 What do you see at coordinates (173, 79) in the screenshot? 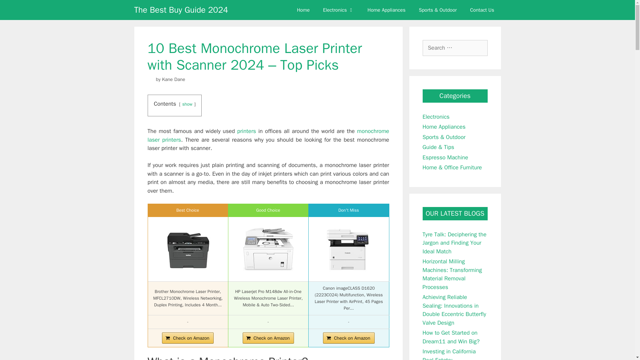
I see `View all posts by Kane Dane` at bounding box center [173, 79].